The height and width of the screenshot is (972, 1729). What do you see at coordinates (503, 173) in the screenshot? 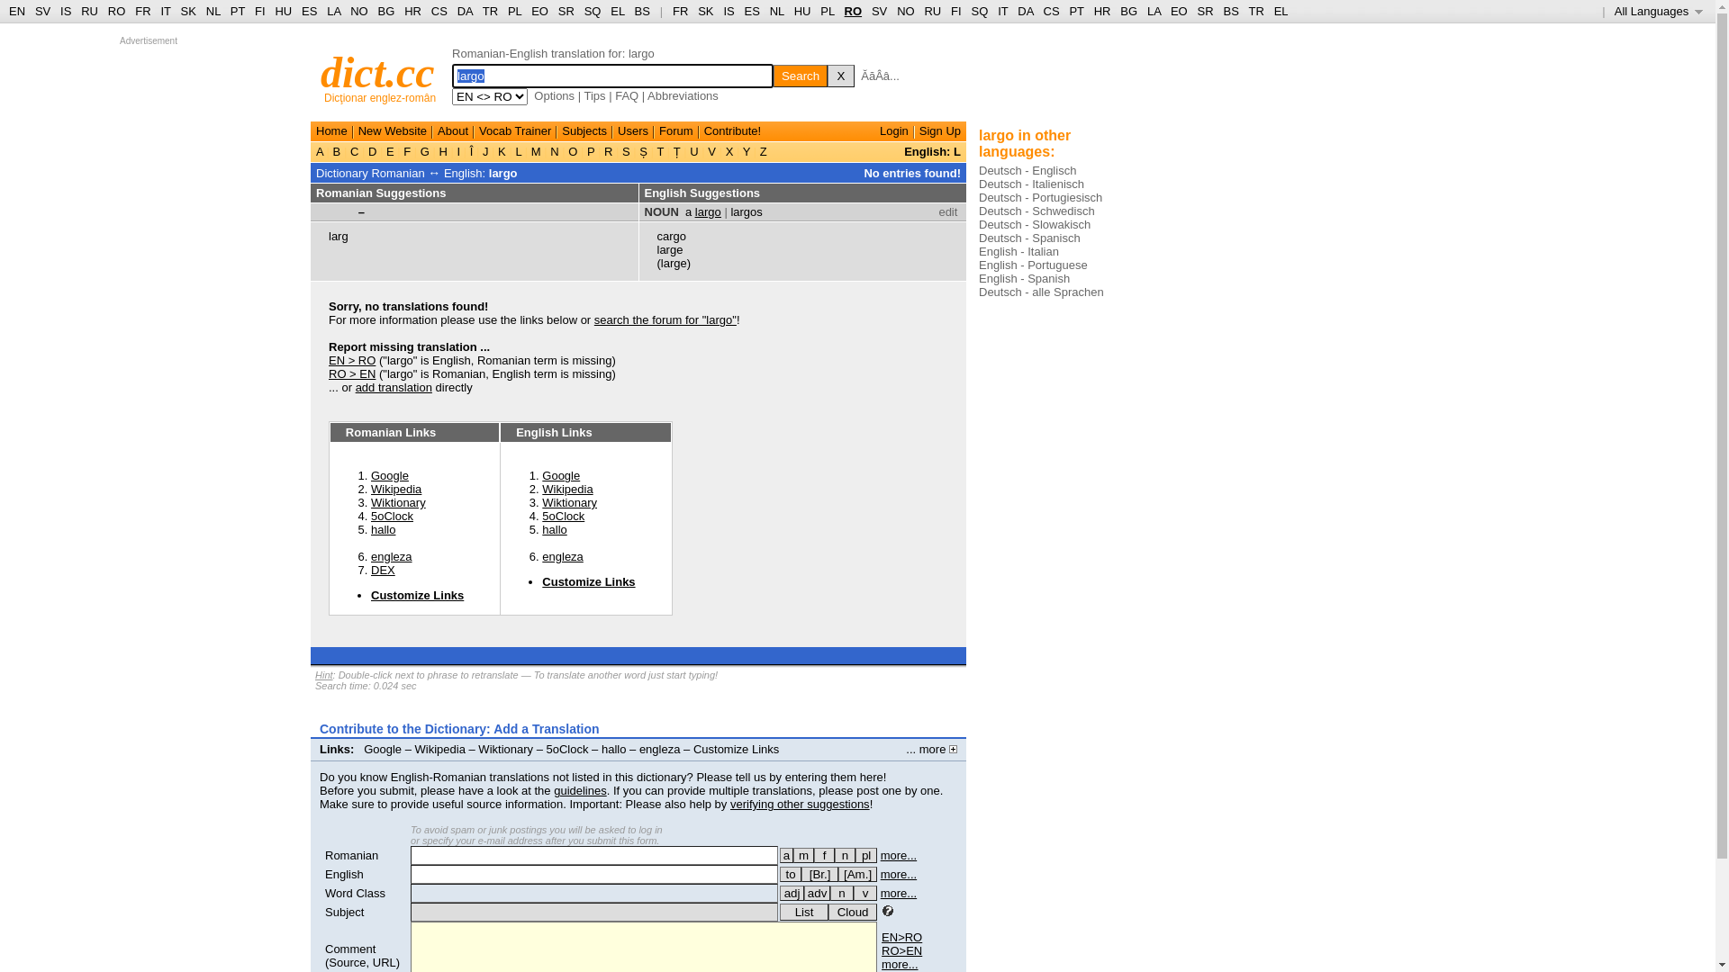
I see `largo` at bounding box center [503, 173].